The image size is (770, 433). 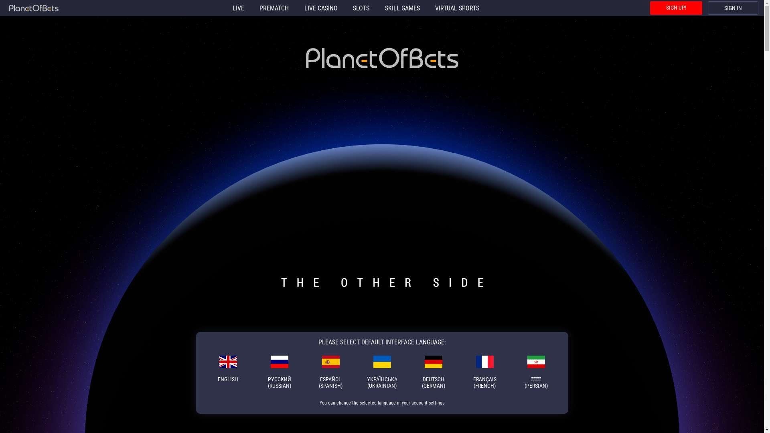 What do you see at coordinates (321, 8) in the screenshot?
I see `LIVE CASINO` at bounding box center [321, 8].